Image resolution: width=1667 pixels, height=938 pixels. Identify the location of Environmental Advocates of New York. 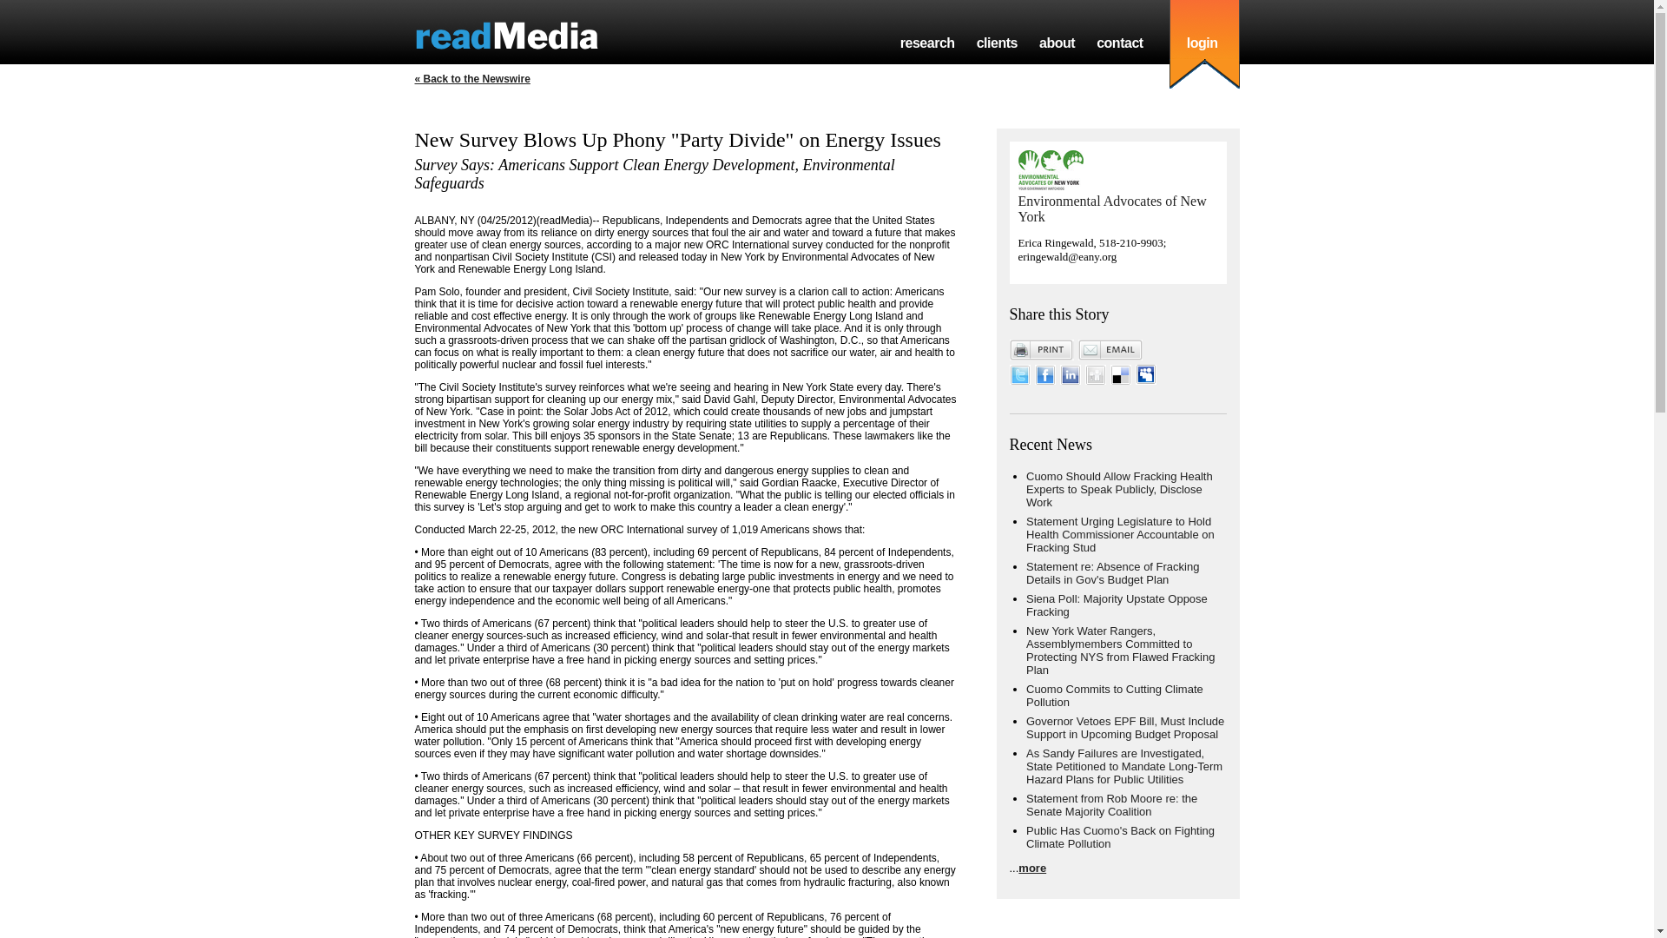
(1111, 208).